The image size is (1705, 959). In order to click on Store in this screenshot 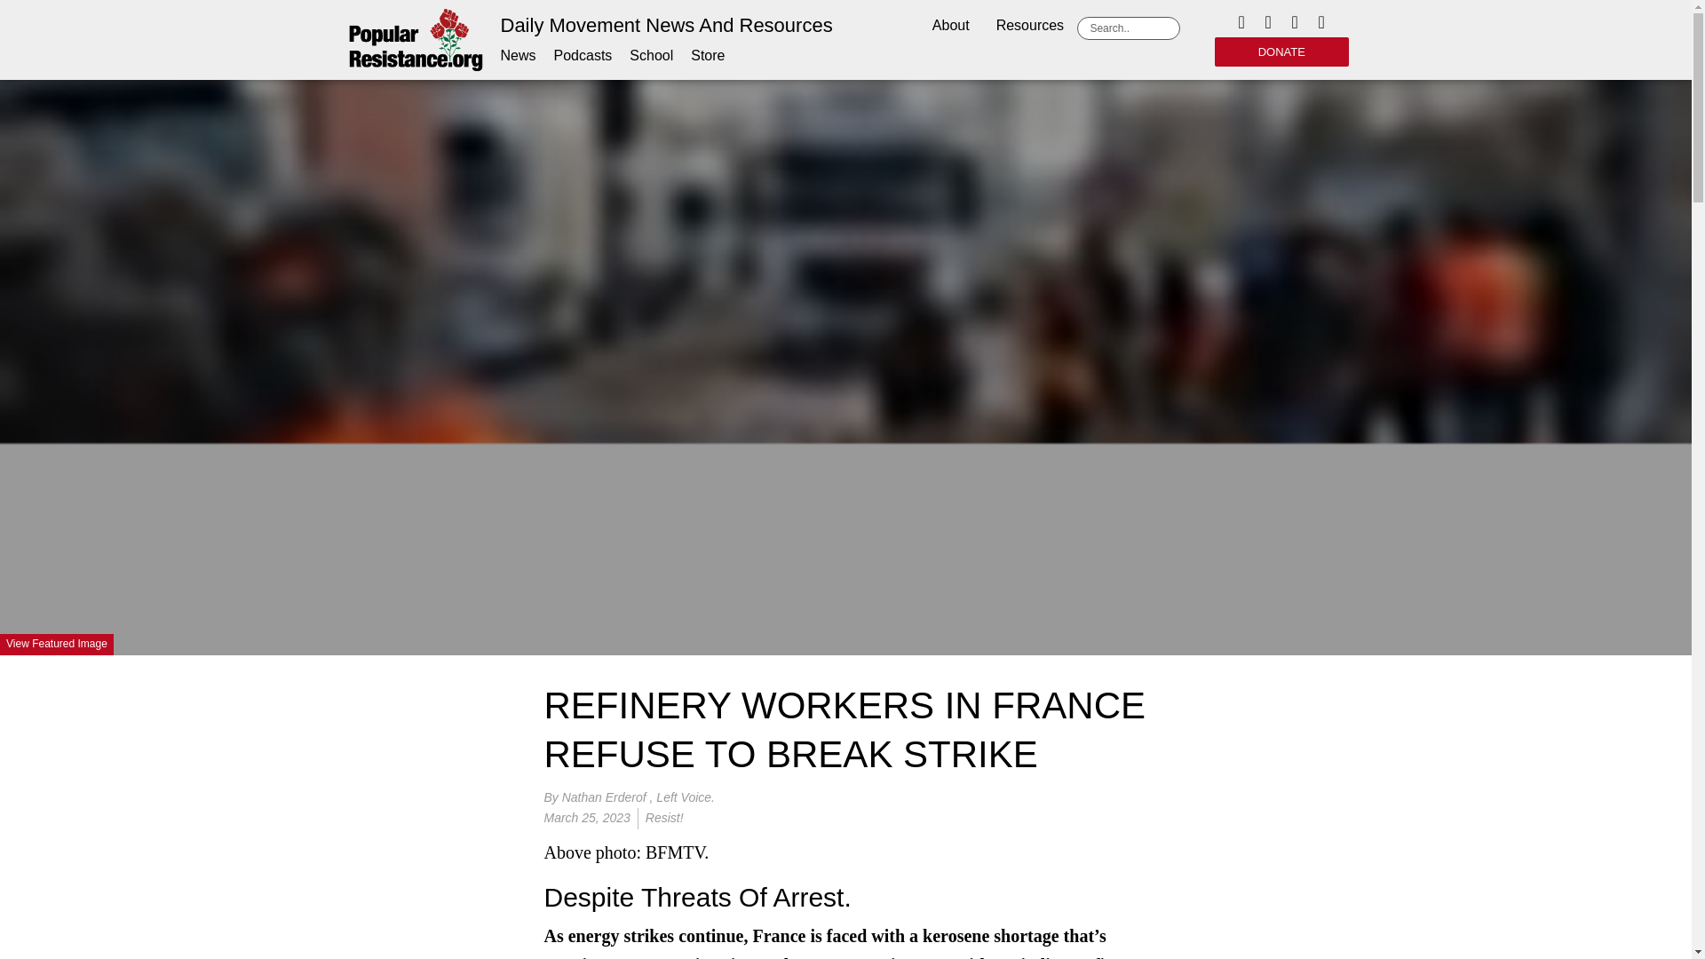, I will do `click(707, 55)`.